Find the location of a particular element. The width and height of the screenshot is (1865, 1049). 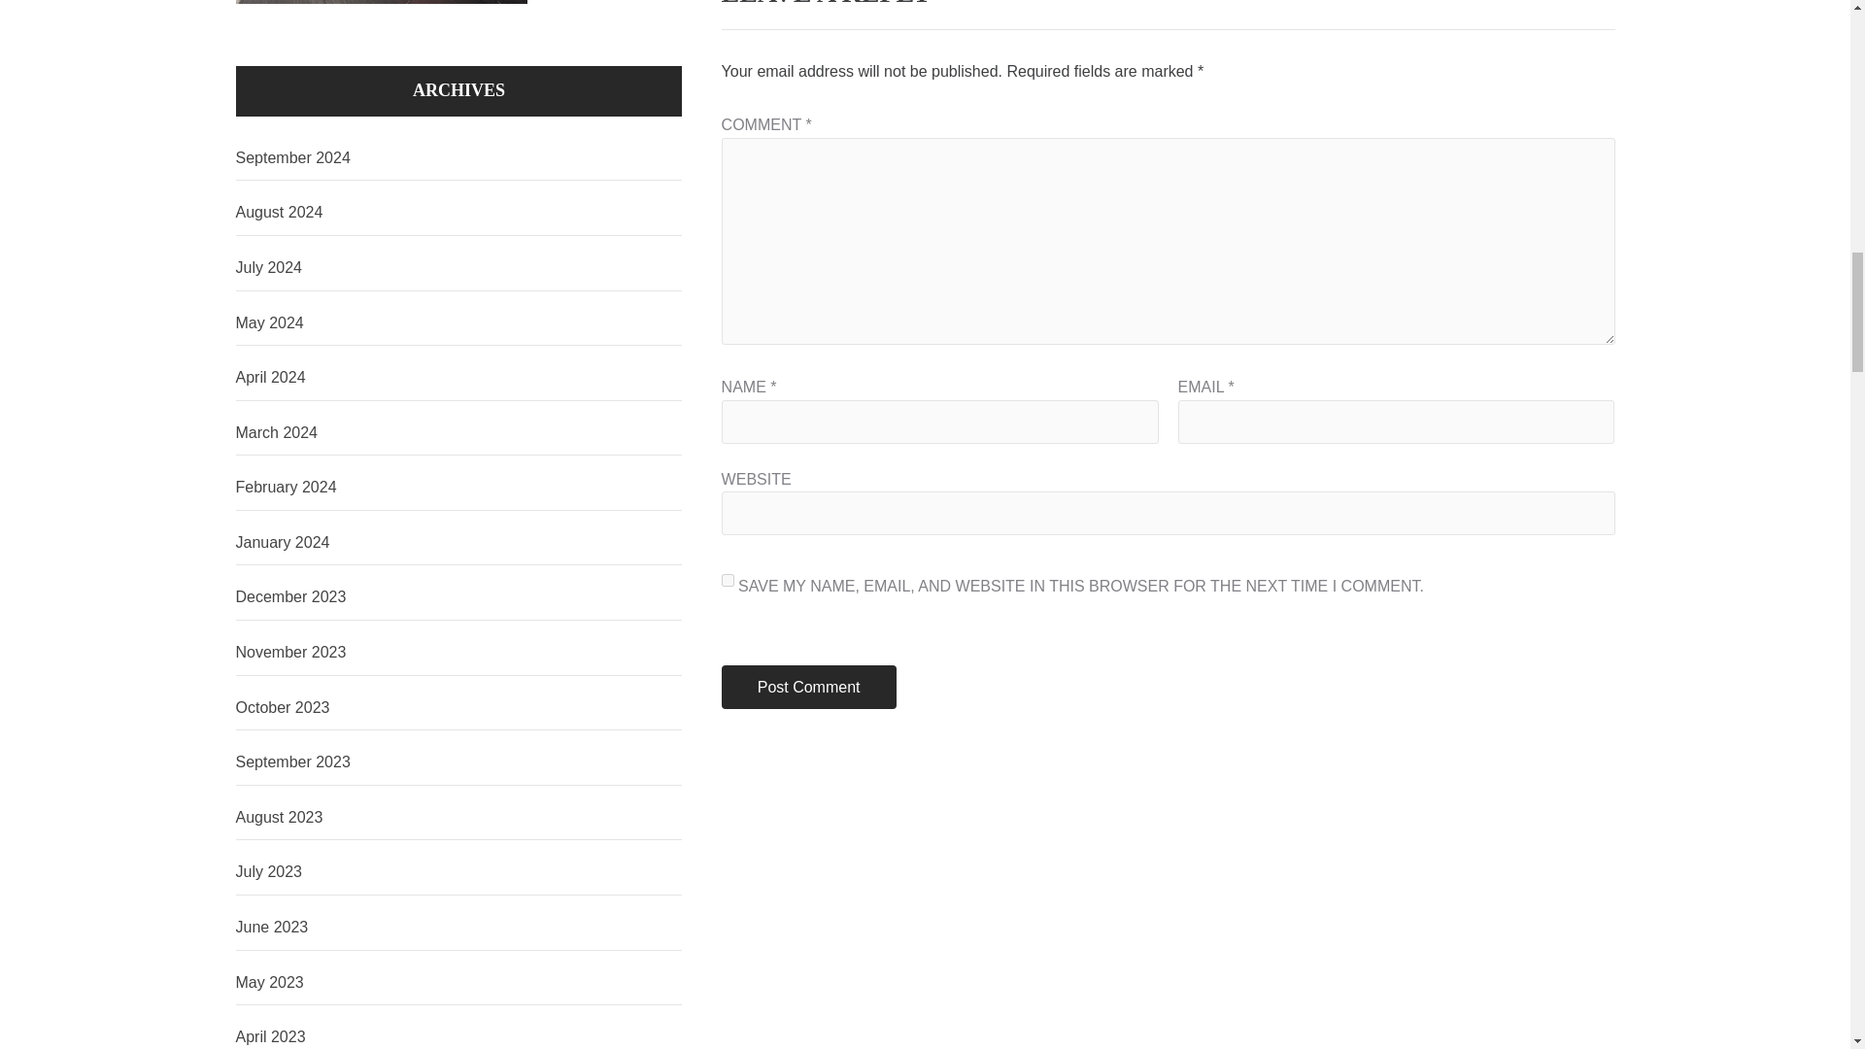

February 2024 is located at coordinates (458, 488).